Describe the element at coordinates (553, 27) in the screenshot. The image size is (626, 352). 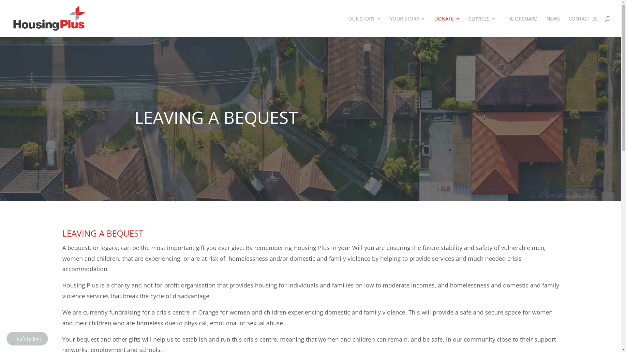
I see `NEWS` at that location.